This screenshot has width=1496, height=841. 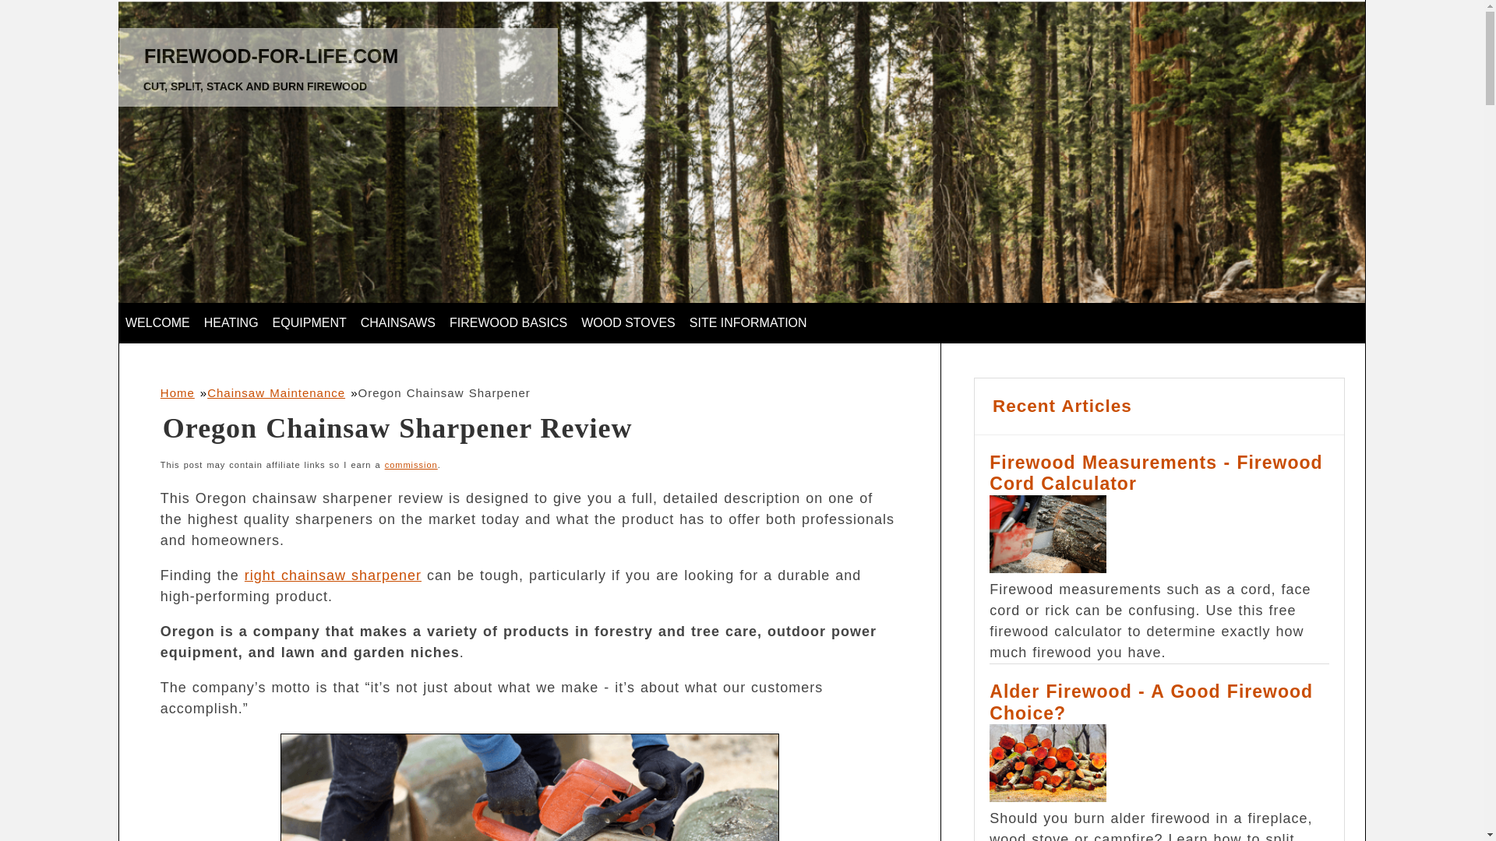 What do you see at coordinates (333, 575) in the screenshot?
I see `right chainsaw sharpener` at bounding box center [333, 575].